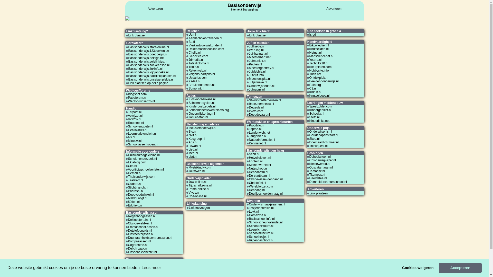  Describe the element at coordinates (261, 240) in the screenshot. I see `Rijdendeschool.nl` at that location.